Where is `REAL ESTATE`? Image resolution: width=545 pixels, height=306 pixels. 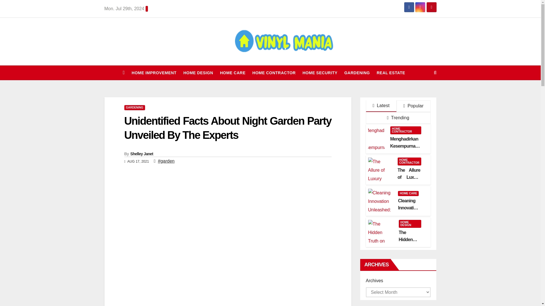 REAL ESTATE is located at coordinates (391, 73).